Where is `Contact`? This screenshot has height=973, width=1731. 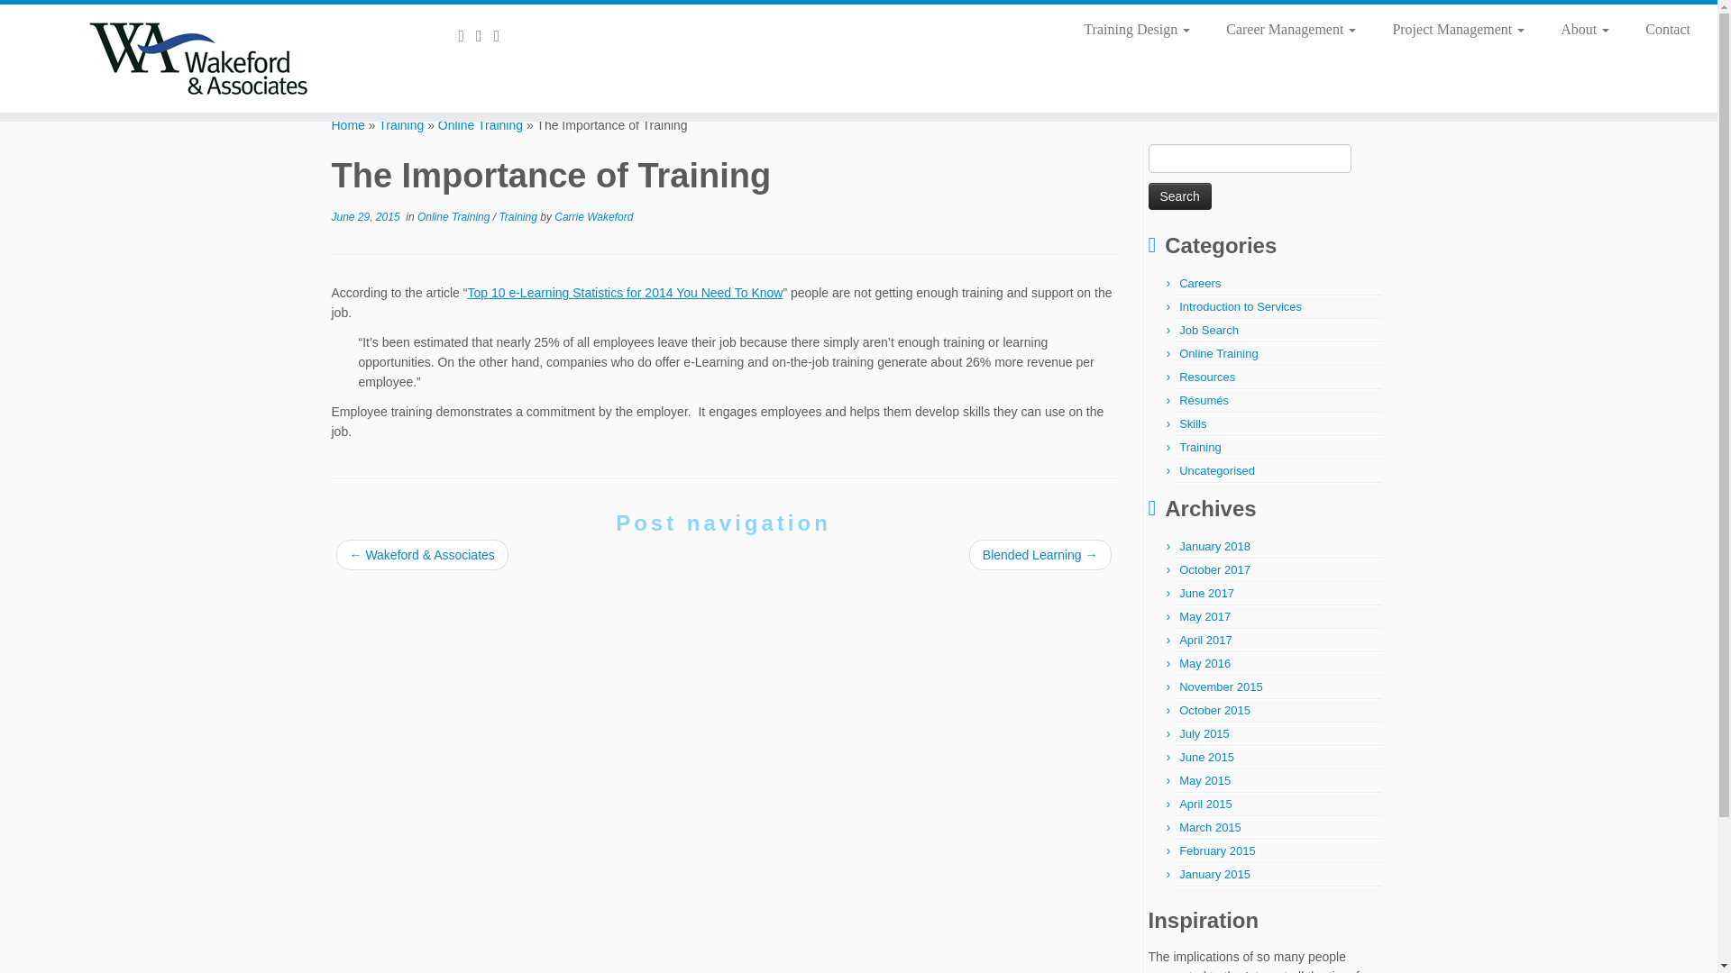 Contact is located at coordinates (1659, 29).